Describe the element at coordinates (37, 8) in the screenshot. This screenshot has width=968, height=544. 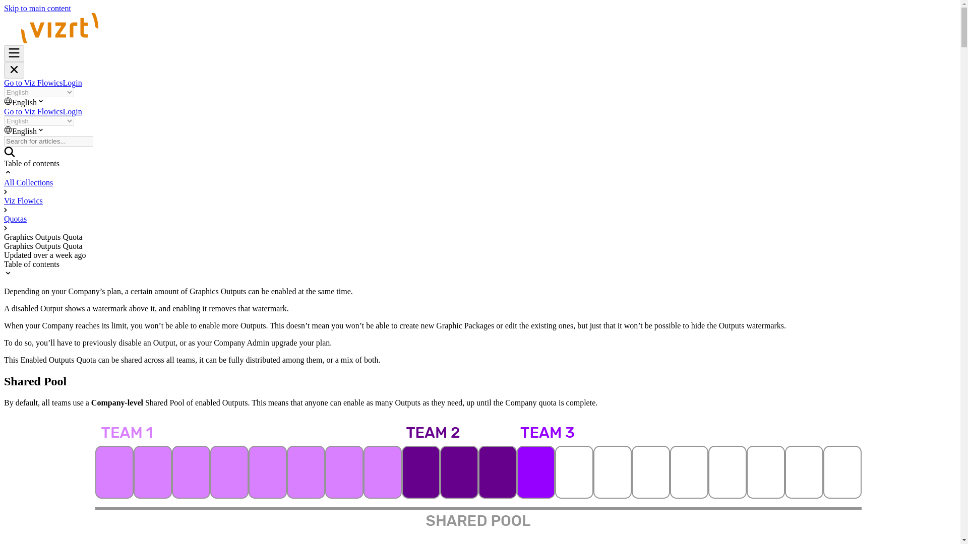
I see `Skip to main content` at that location.